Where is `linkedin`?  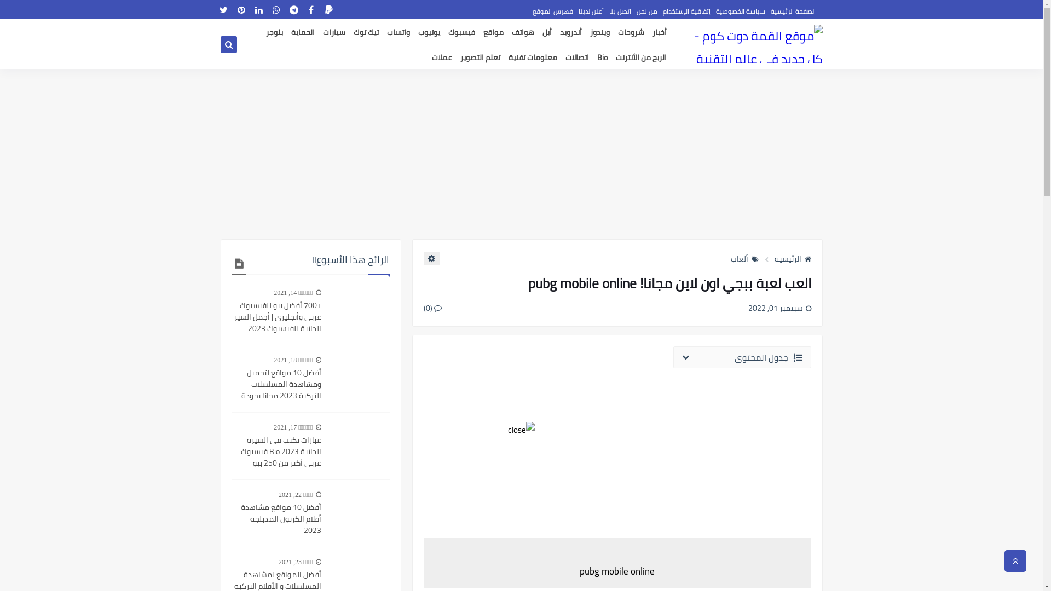 linkedin is located at coordinates (258, 10).